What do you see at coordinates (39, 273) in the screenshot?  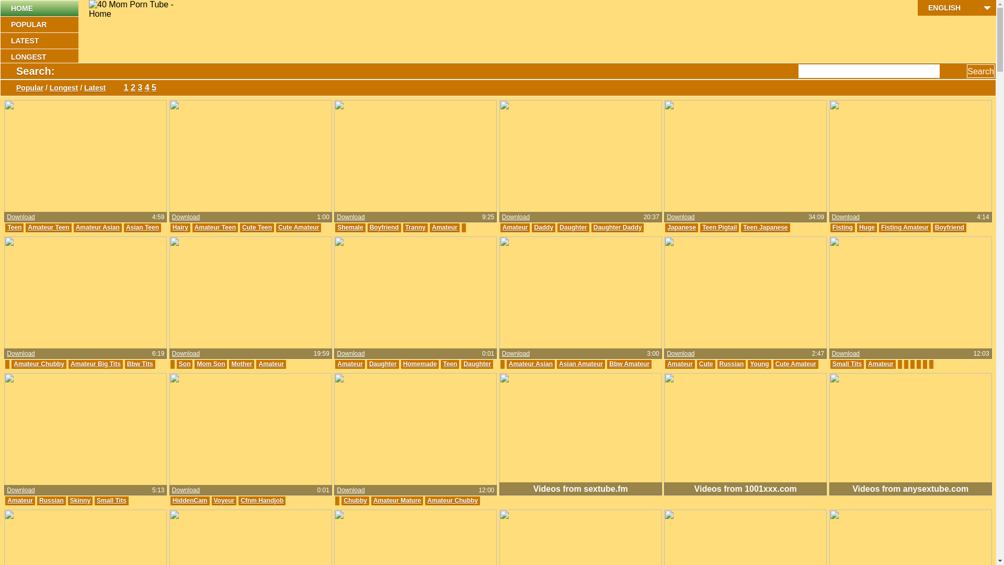 I see `Videos from: H2Porn` at bounding box center [39, 273].